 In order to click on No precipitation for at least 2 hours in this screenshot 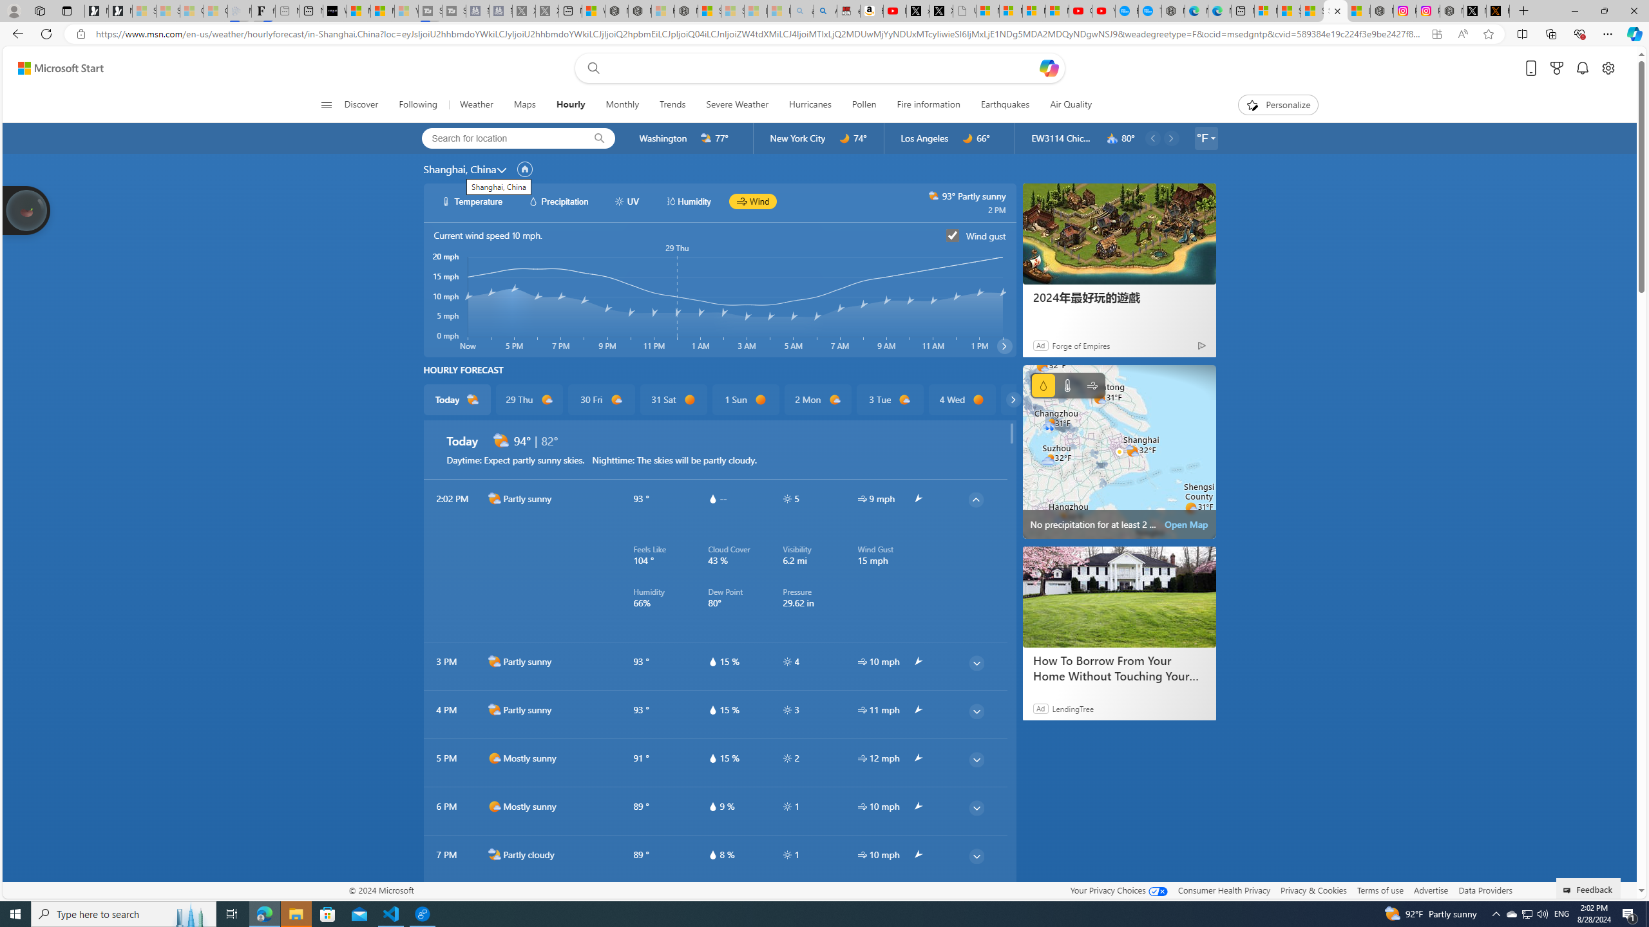, I will do `click(1120, 452)`.